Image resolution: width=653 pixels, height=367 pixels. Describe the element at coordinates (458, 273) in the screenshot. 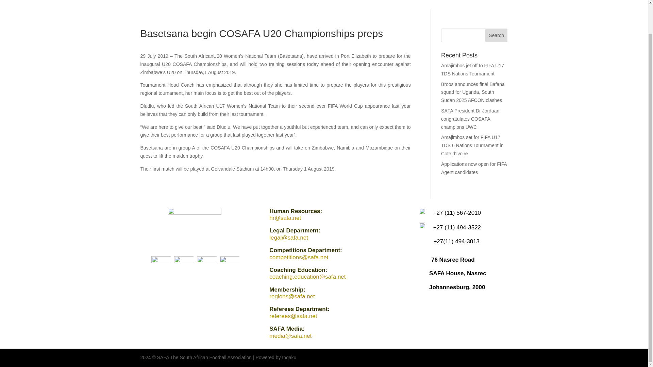

I see `SAFA House, Nasrec` at that location.